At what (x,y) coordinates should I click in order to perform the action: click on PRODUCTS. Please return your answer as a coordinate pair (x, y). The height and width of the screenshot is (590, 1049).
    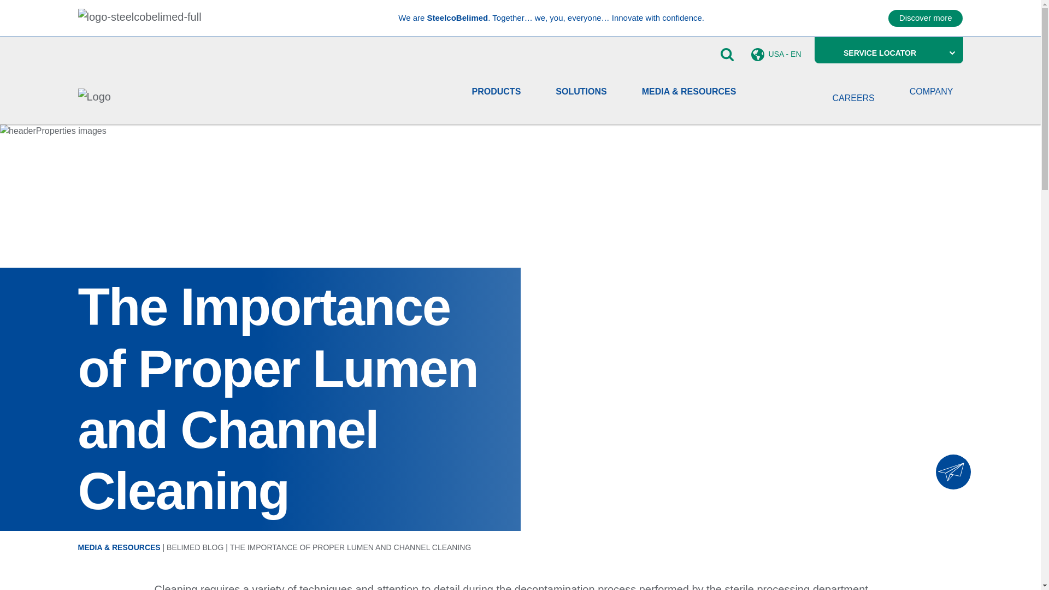
    Looking at the image, I should click on (497, 92).